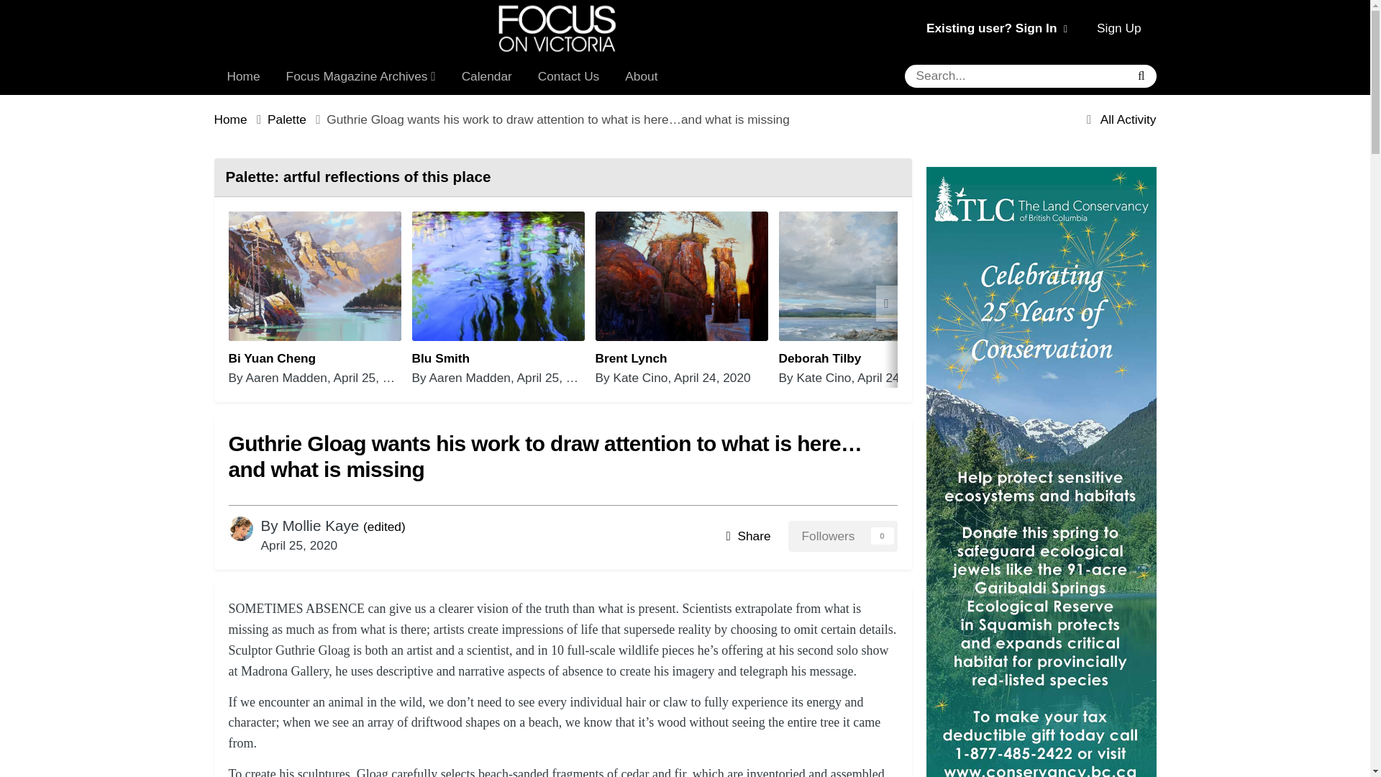 The image size is (1381, 777). I want to click on 2020-04-24 10:33  PM, so click(896, 377).